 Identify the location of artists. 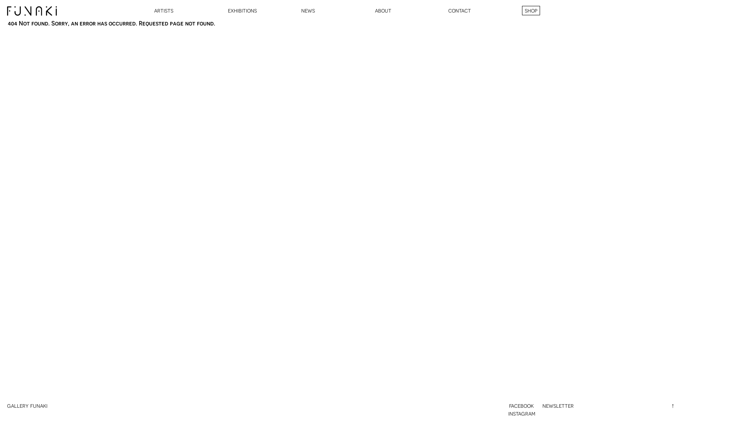
(164, 10).